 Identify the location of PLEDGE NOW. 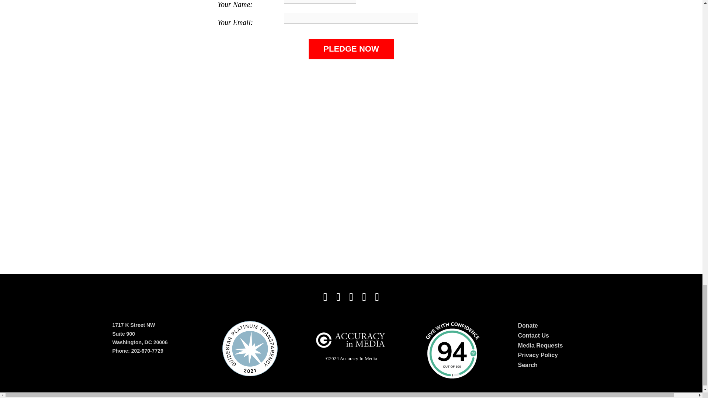
(351, 49).